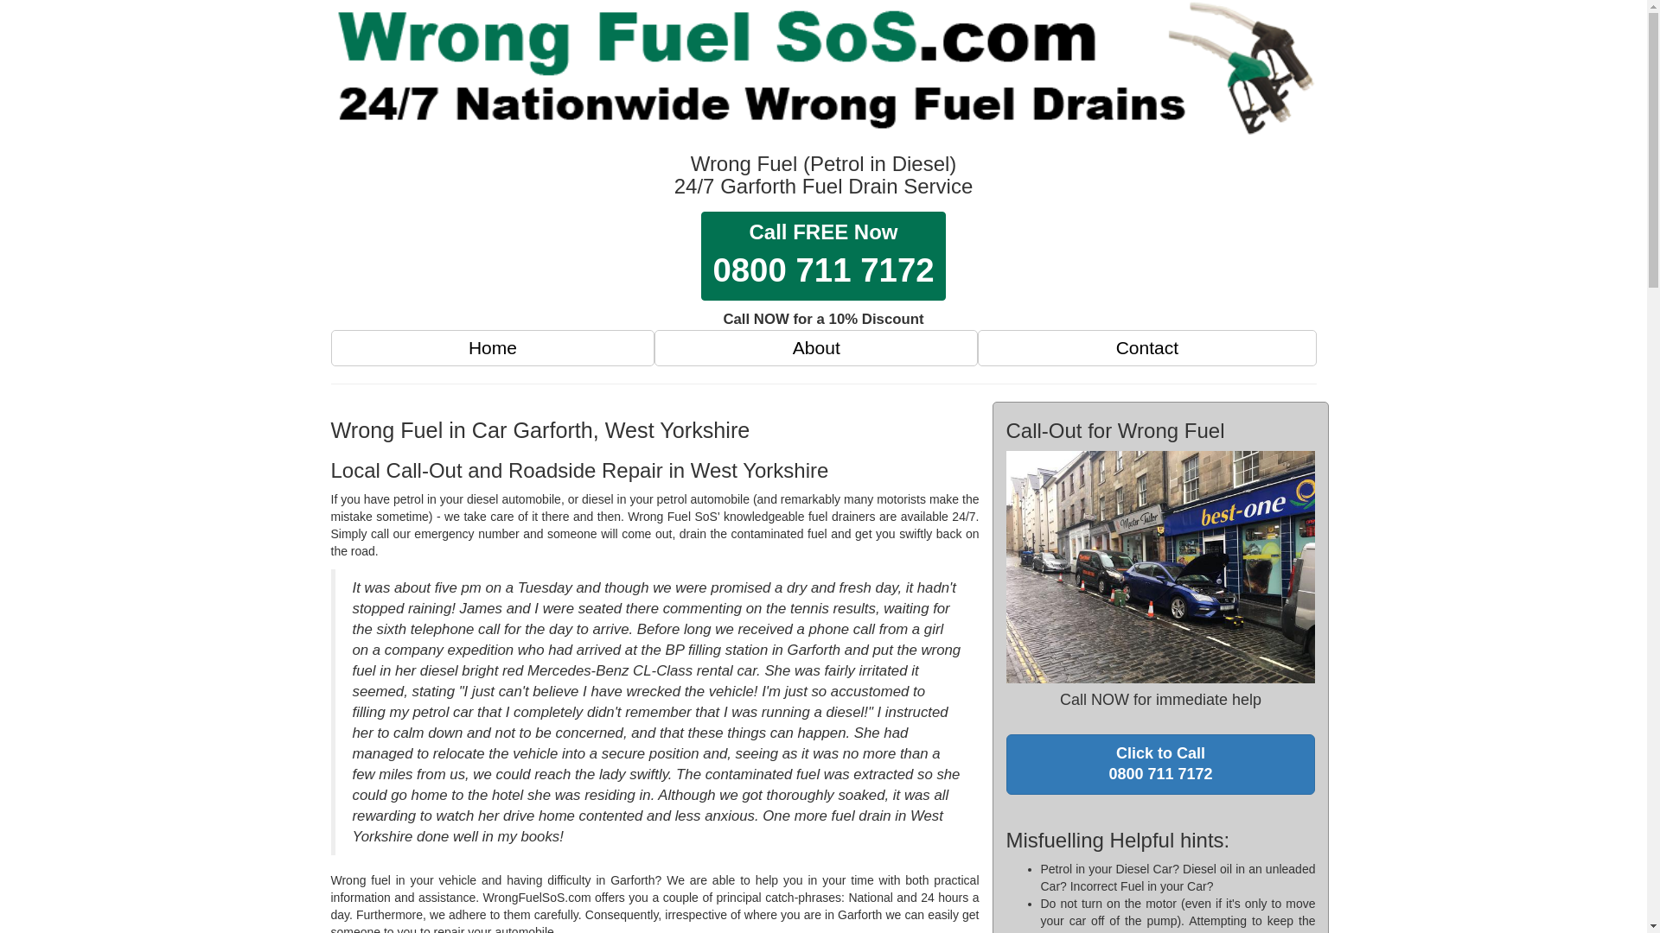  I want to click on Contact, so click(822, 256).